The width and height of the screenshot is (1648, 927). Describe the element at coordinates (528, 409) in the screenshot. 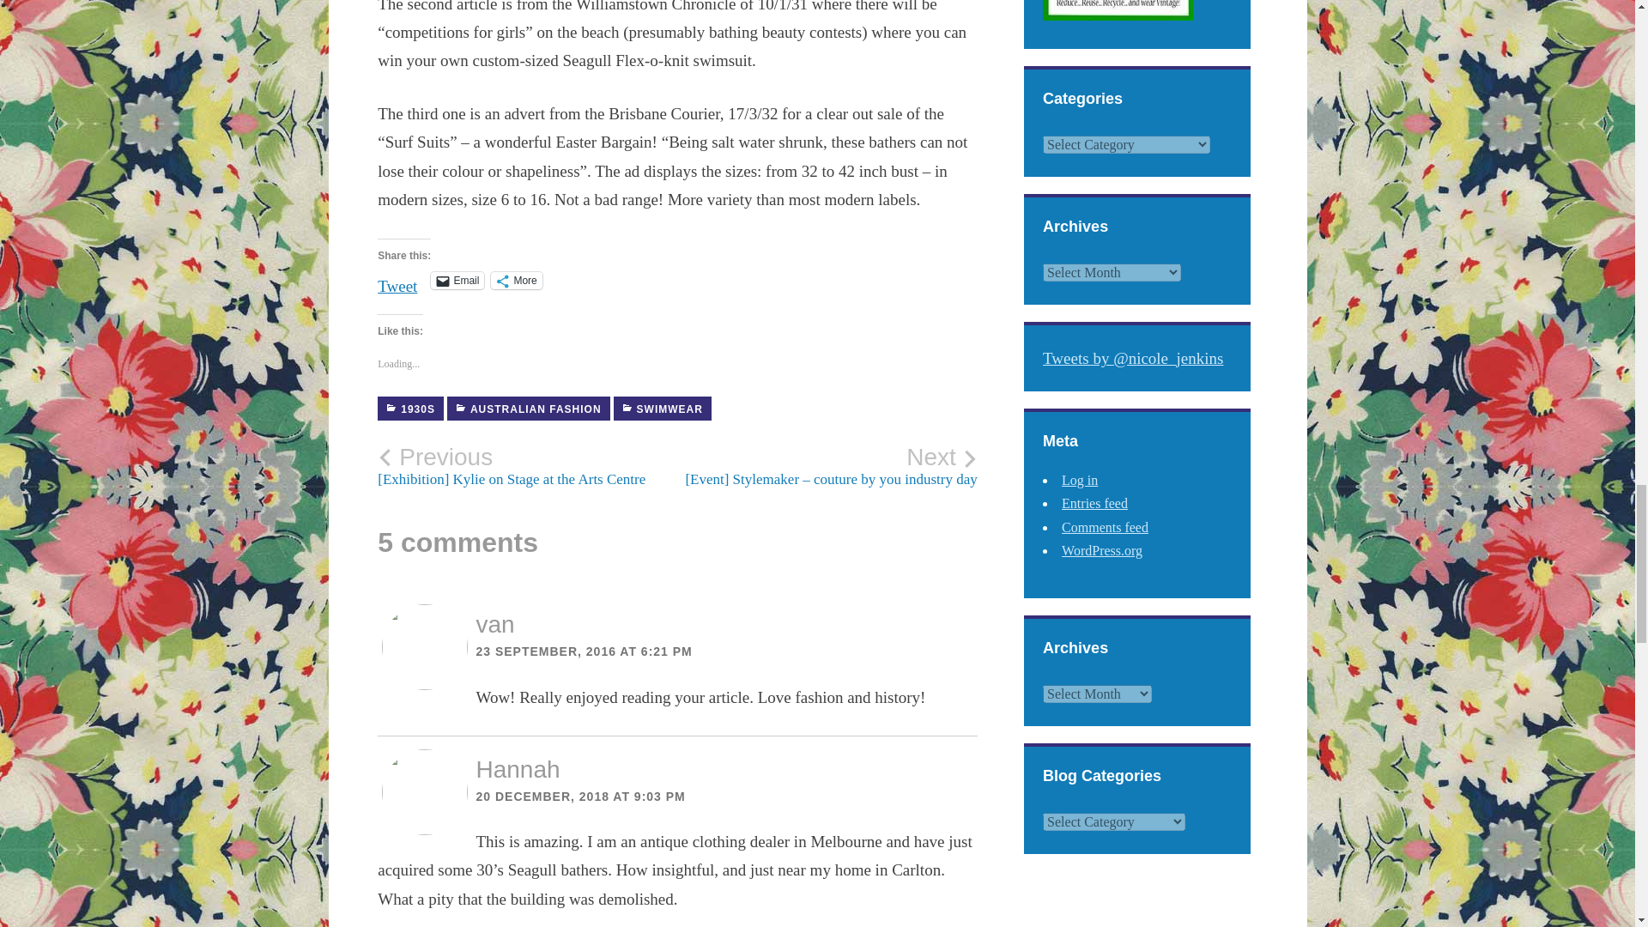

I see `AUSTRALIAN FASHION` at that location.